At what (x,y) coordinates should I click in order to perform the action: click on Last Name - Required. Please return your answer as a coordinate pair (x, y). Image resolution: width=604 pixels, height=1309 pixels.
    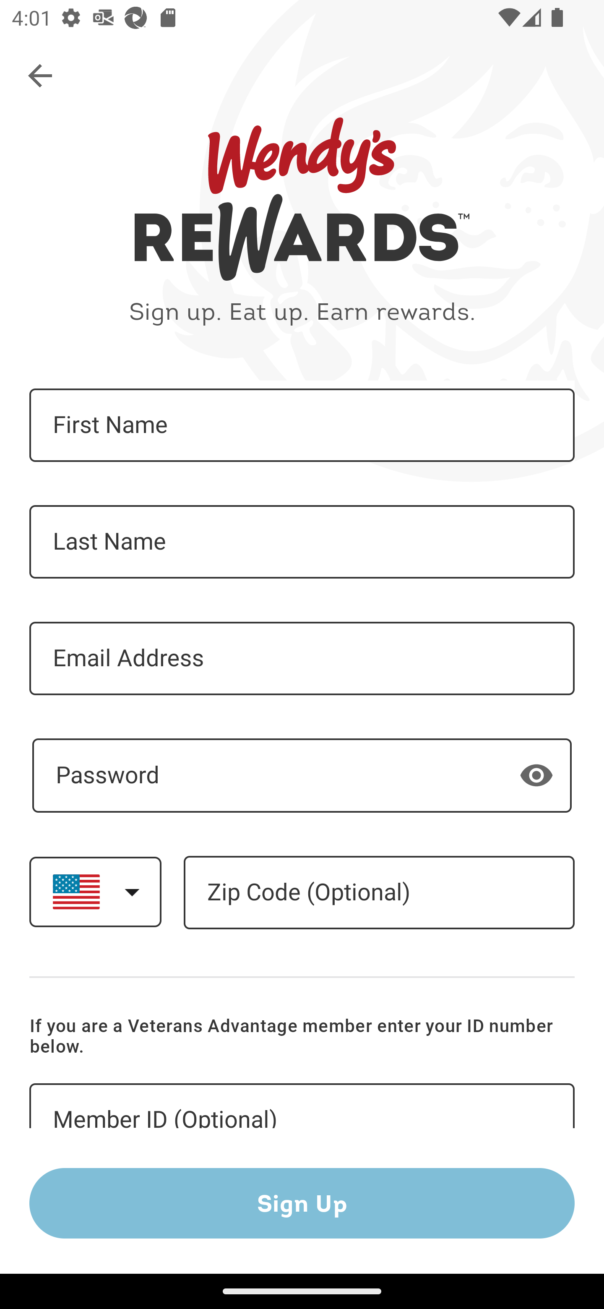
    Looking at the image, I should click on (302, 542).